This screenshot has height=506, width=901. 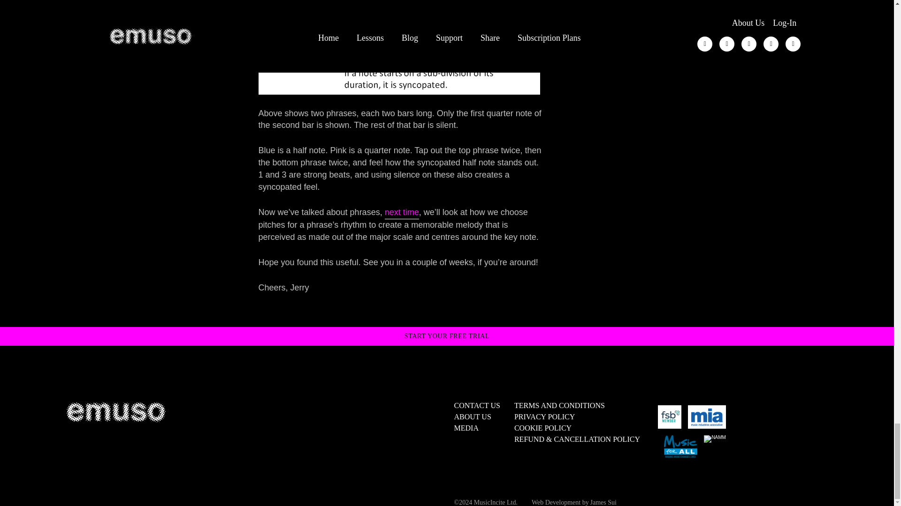 What do you see at coordinates (542, 428) in the screenshot?
I see `COOKIE POLICY` at bounding box center [542, 428].